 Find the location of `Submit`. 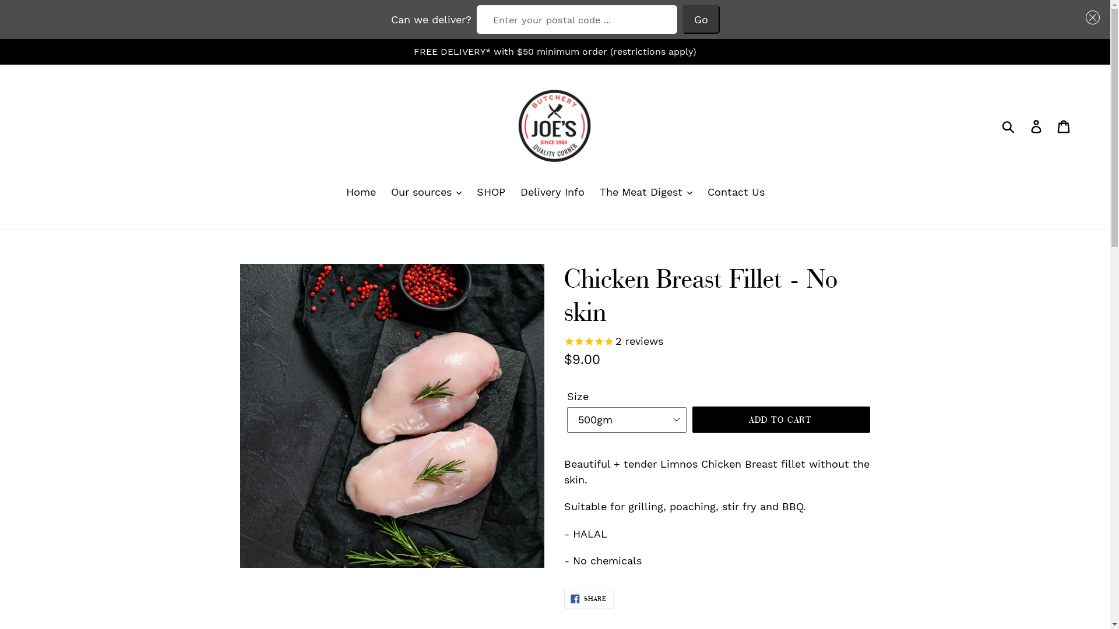

Submit is located at coordinates (1009, 126).